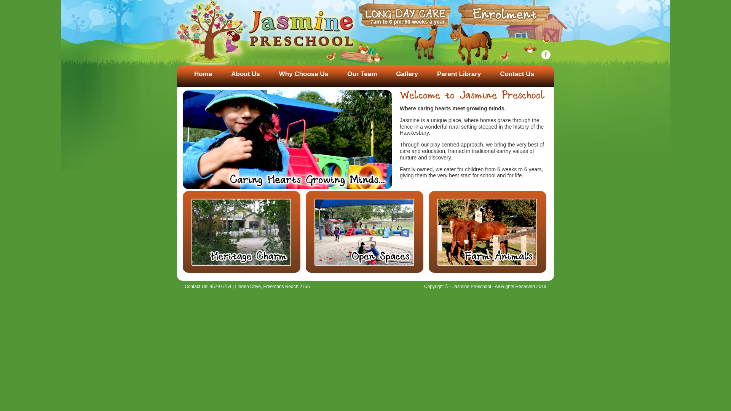 This screenshot has width=731, height=411. I want to click on Long Day Care - 7am to 6 pm, 50 weeks a year, so click(405, 14).